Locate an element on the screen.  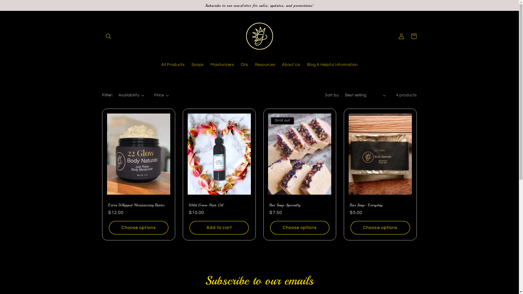
About Us is located at coordinates (291, 65).